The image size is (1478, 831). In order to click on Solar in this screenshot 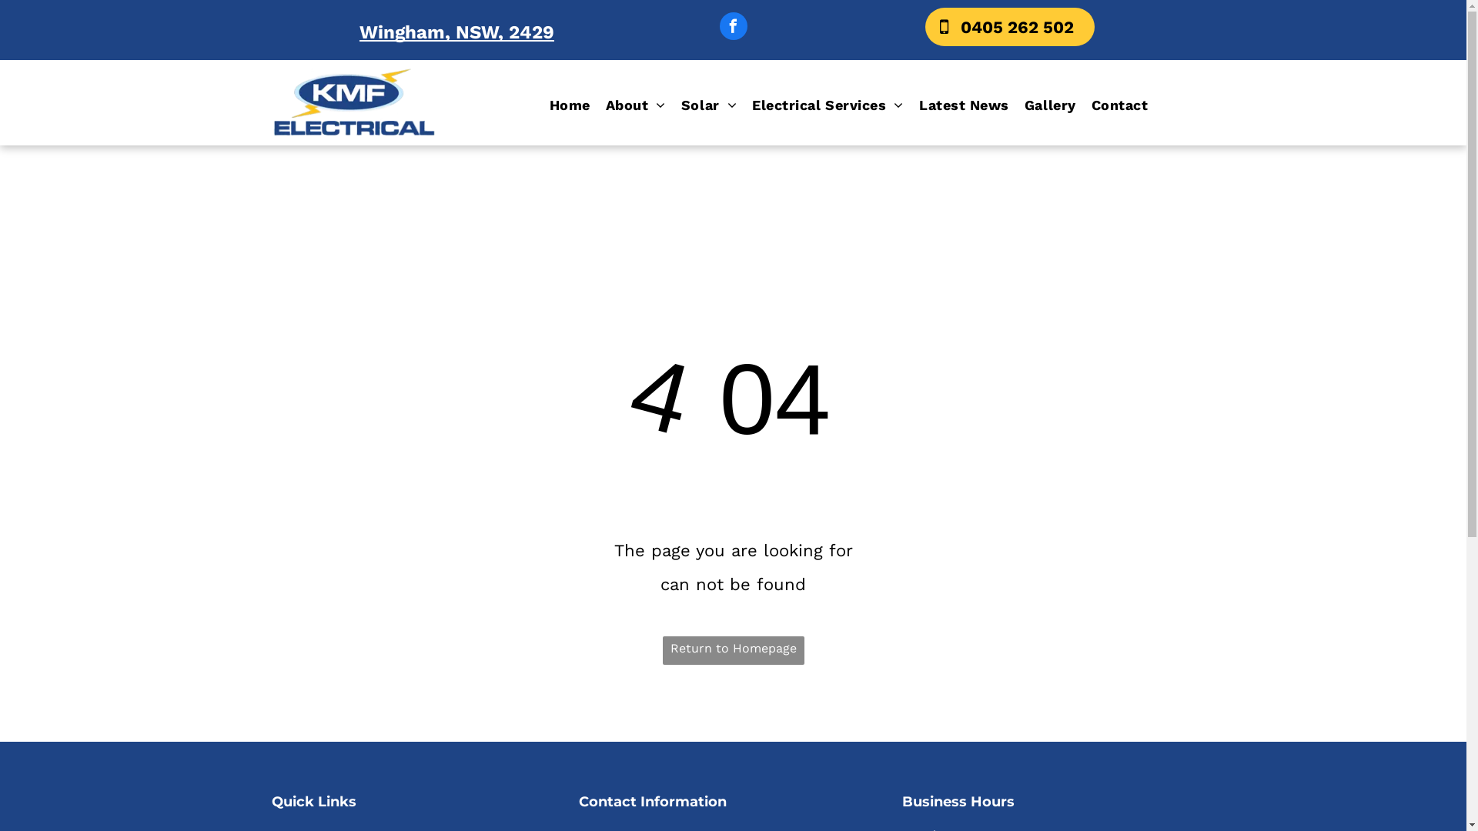, I will do `click(709, 105)`.